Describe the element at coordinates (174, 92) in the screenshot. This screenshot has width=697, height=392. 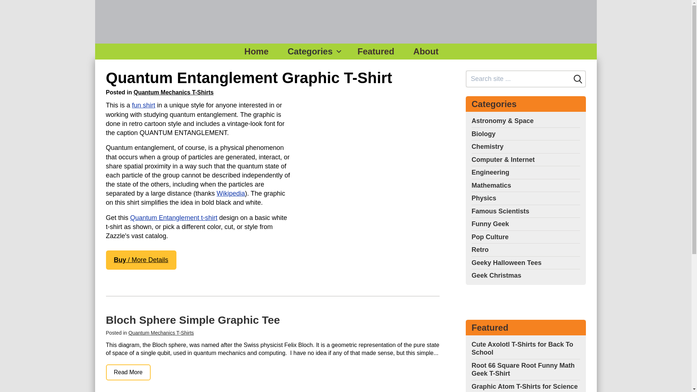
I see `Quantum Mechanics T-Shirts` at that location.